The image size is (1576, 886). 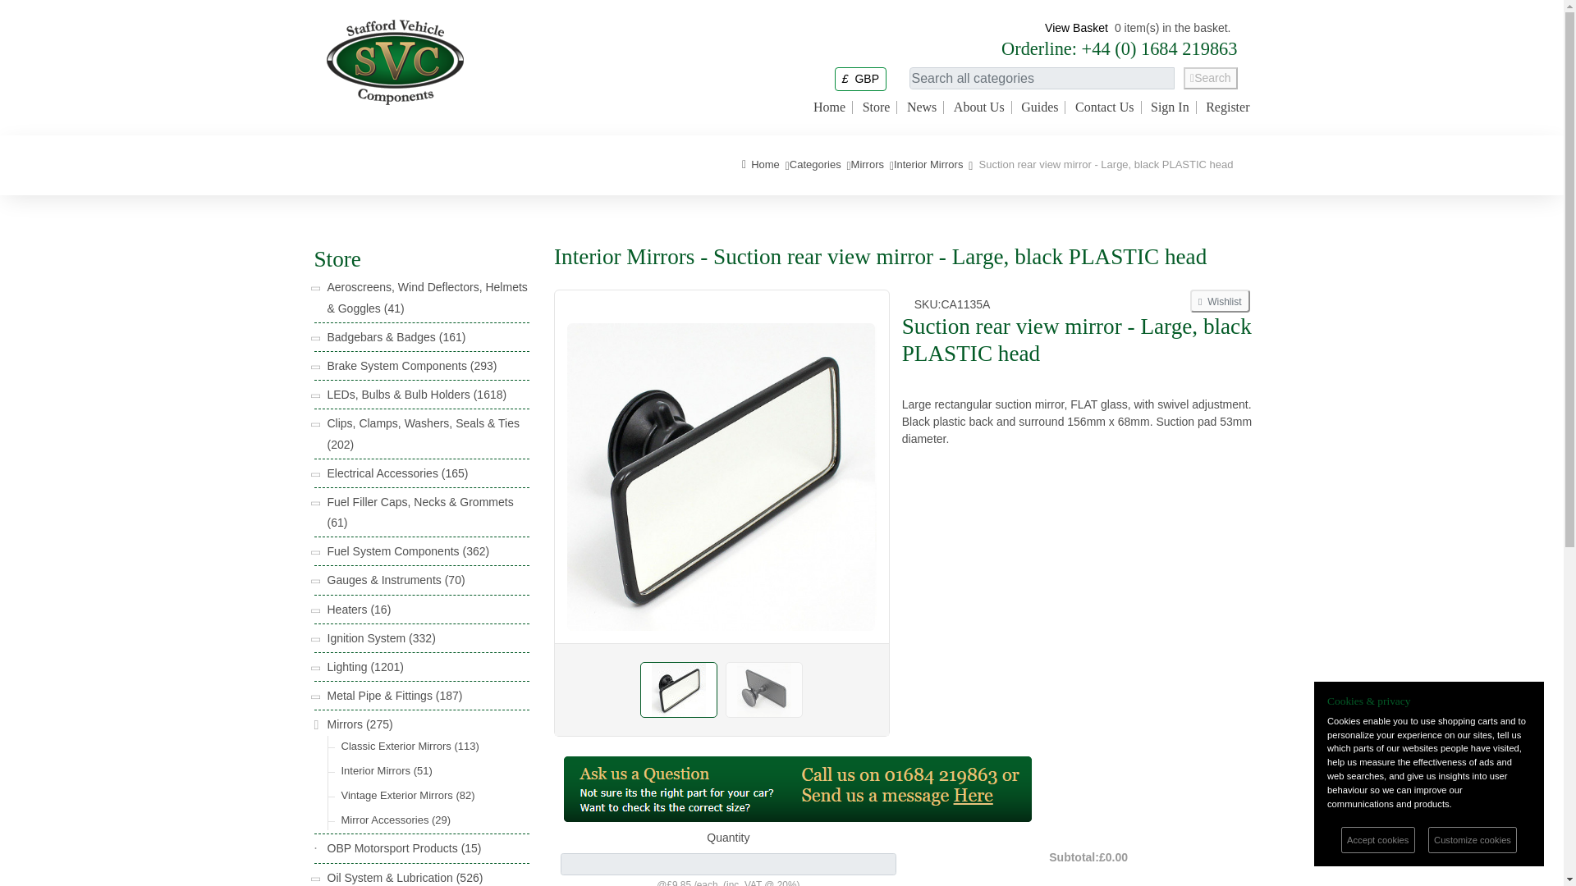 What do you see at coordinates (876, 107) in the screenshot?
I see `View Store` at bounding box center [876, 107].